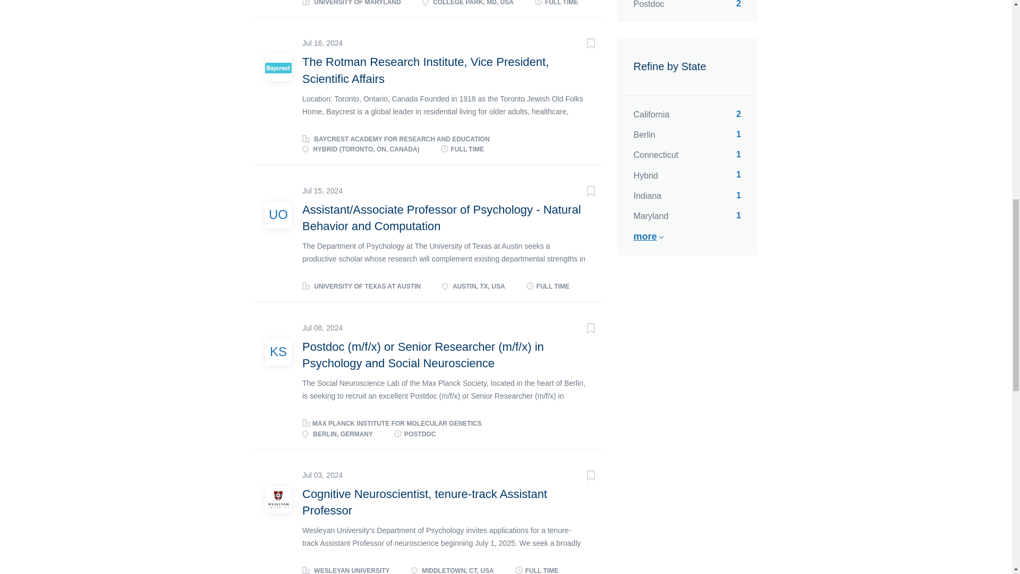  Describe the element at coordinates (580, 330) in the screenshot. I see `Save` at that location.